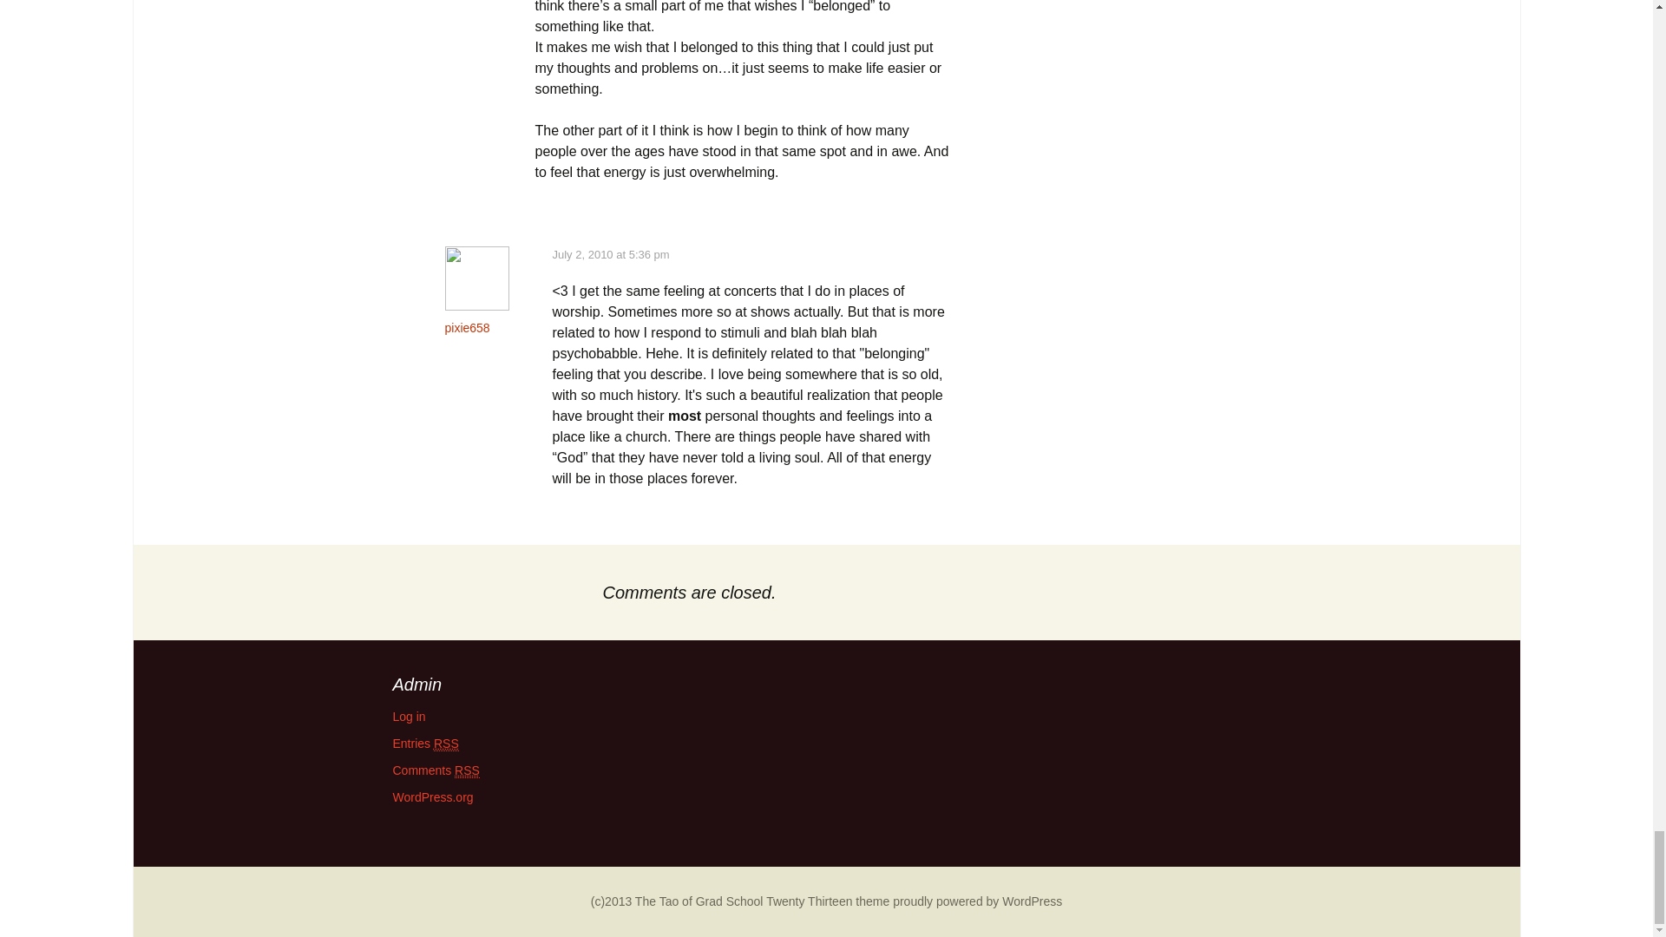 The image size is (1666, 937). Describe the element at coordinates (467, 770) in the screenshot. I see `Really Simple Syndication` at that location.